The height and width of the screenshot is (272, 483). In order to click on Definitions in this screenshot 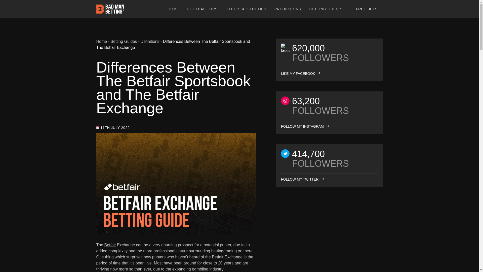, I will do `click(150, 41)`.